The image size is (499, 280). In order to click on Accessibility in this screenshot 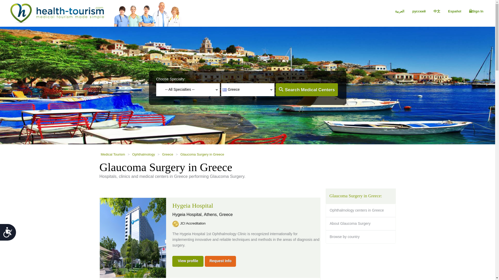, I will do `click(10, 234)`.